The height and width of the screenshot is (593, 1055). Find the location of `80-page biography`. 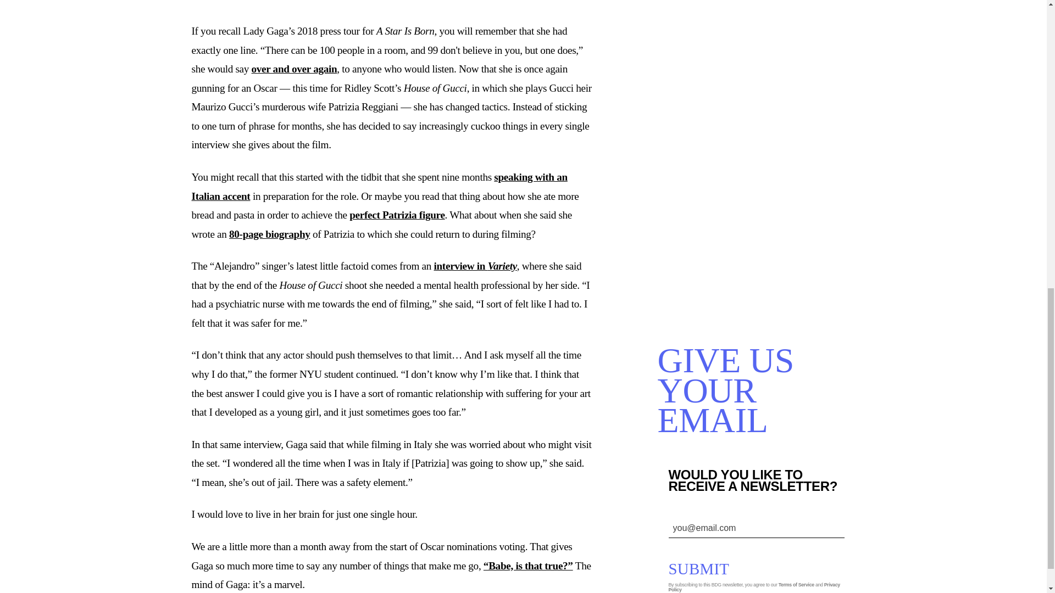

80-page biography is located at coordinates (269, 234).